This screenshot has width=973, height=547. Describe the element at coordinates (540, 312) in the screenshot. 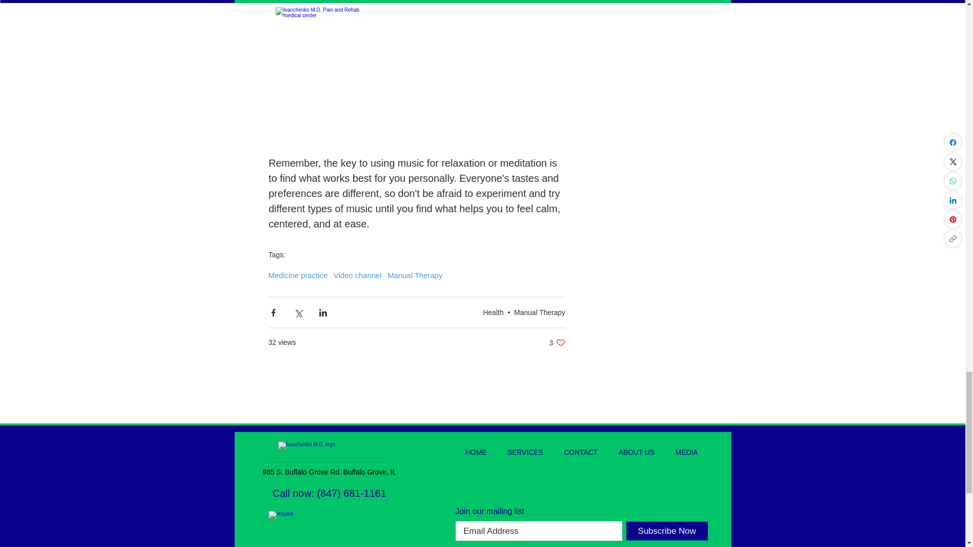

I see `Manual Therapy` at that location.